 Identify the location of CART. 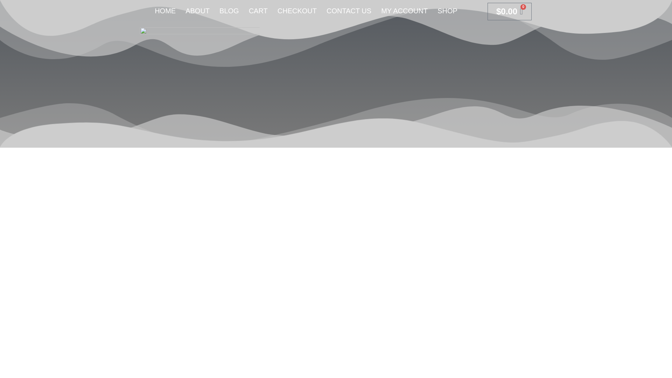
(258, 10).